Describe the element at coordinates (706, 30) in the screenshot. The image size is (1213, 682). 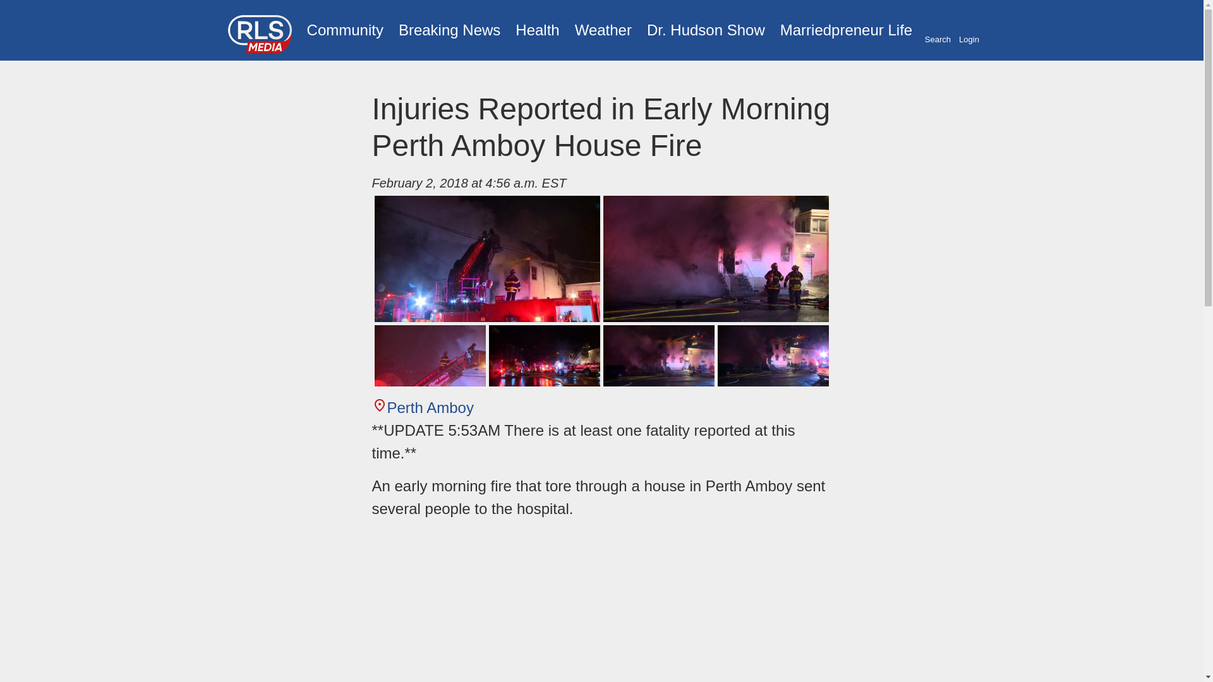
I see `Flying on Broken Dreams` at that location.